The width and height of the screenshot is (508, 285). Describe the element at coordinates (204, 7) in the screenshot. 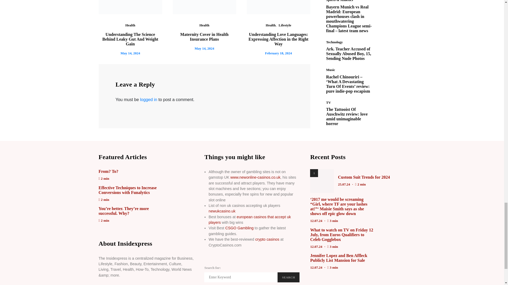

I see `Maternity Cover in Health Insurance Plans 3` at that location.